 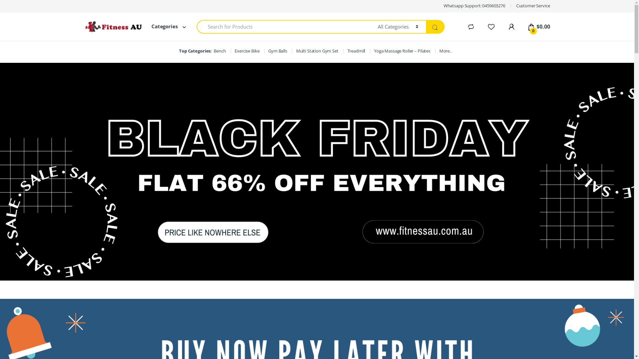 What do you see at coordinates (445, 51) in the screenshot?
I see `More..` at bounding box center [445, 51].